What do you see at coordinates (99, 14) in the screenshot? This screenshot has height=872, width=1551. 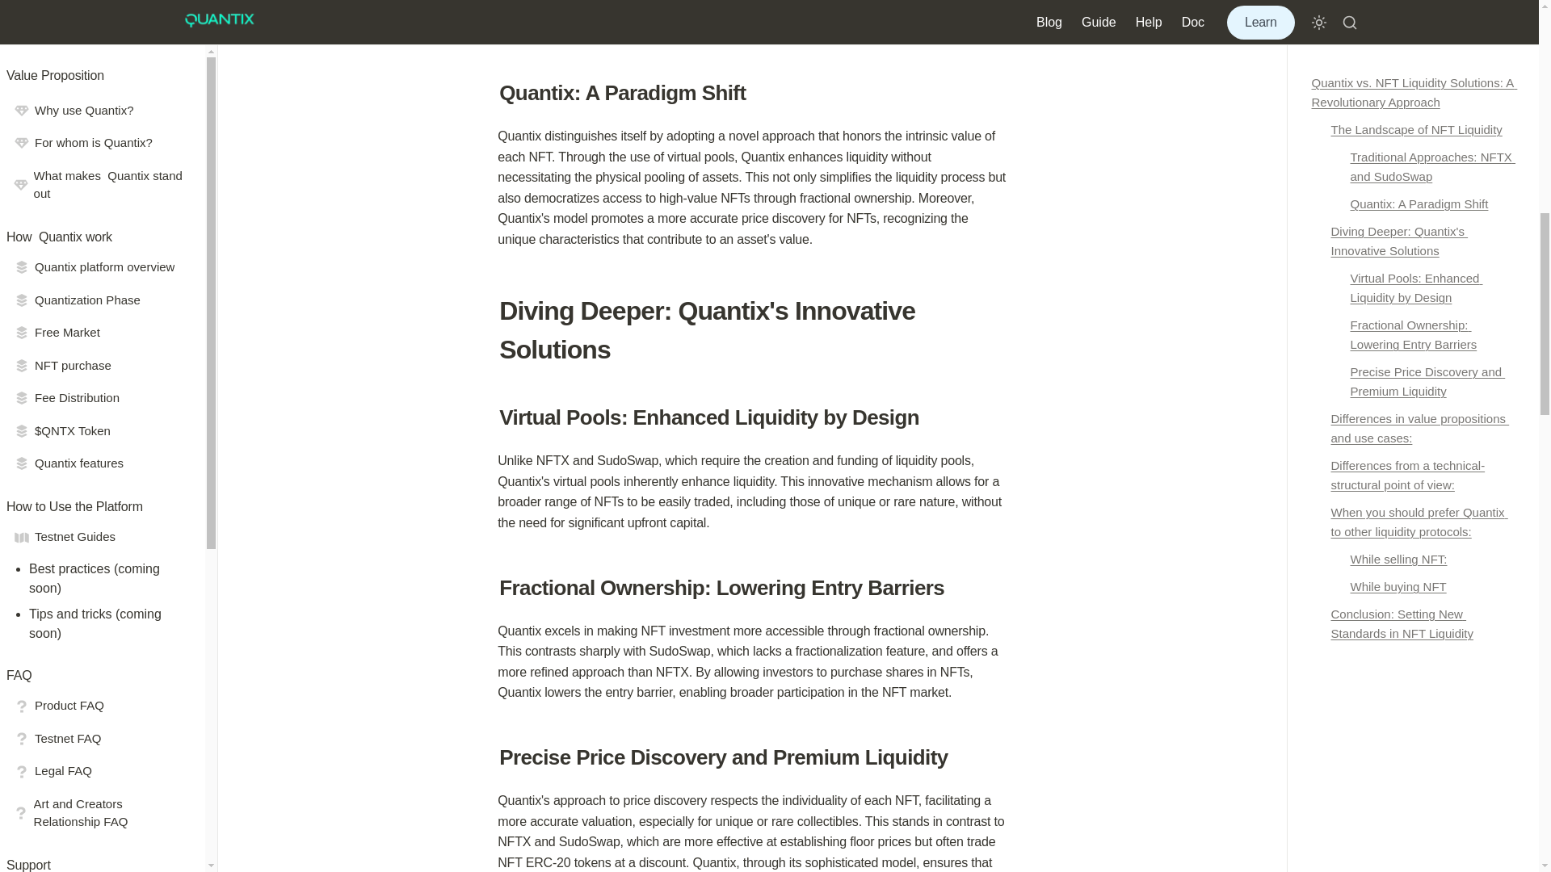 I see `Art and Creators Relationship FAQ` at bounding box center [99, 14].